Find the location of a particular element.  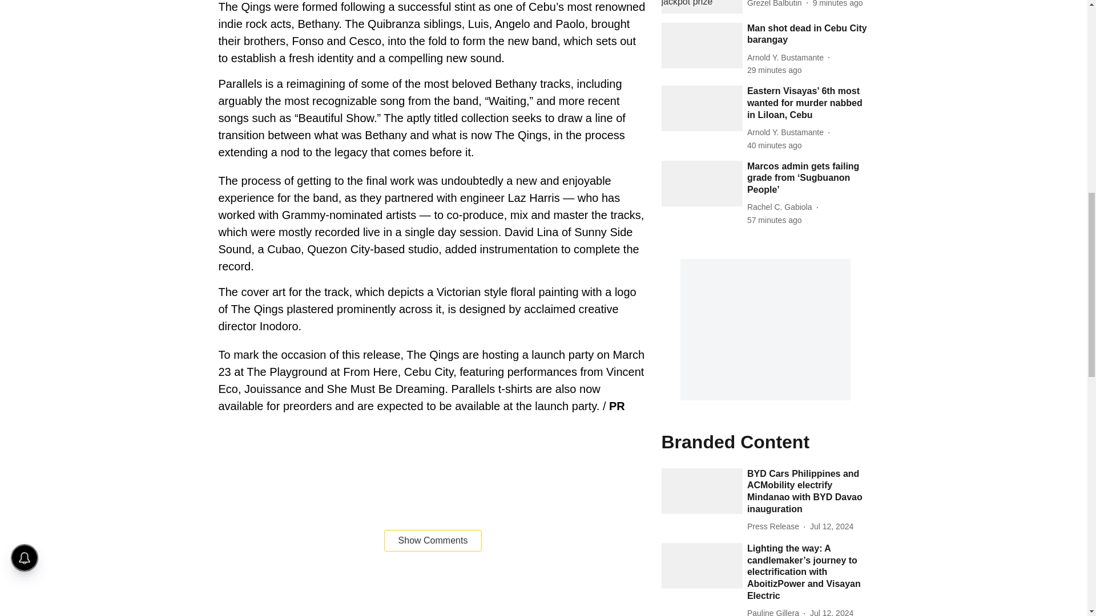

2024-07-19 08:24 is located at coordinates (838, 5).